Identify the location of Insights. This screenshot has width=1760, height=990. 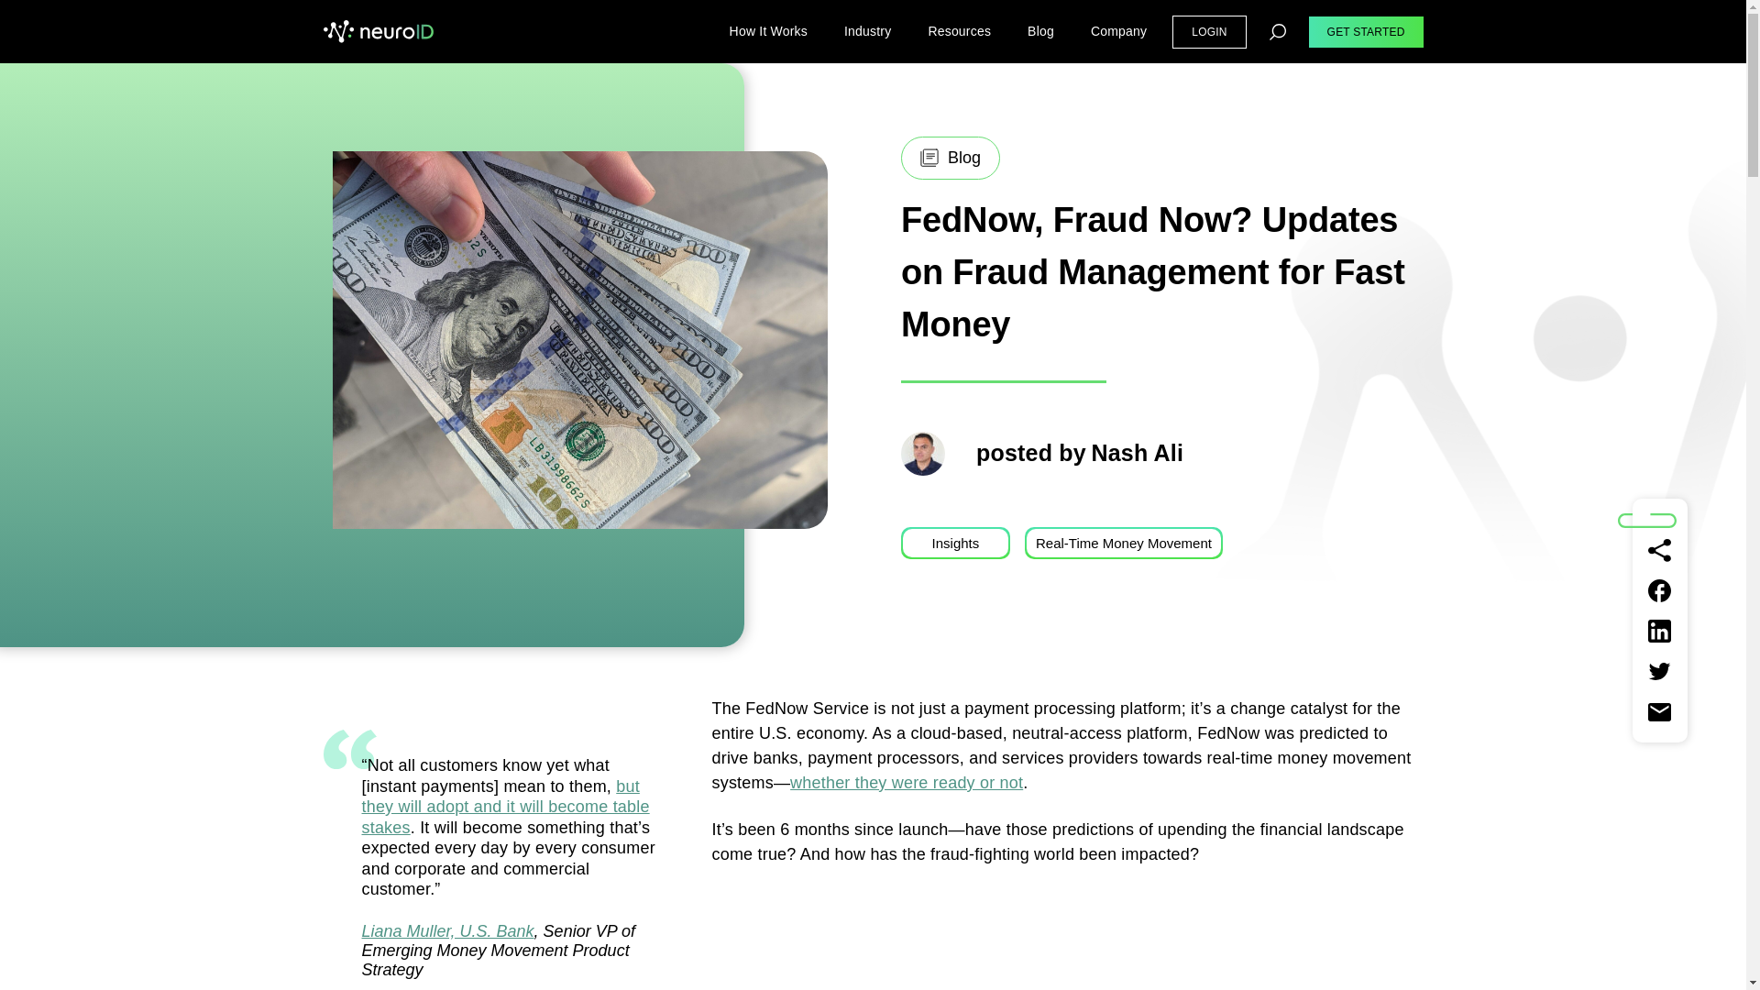
(955, 543).